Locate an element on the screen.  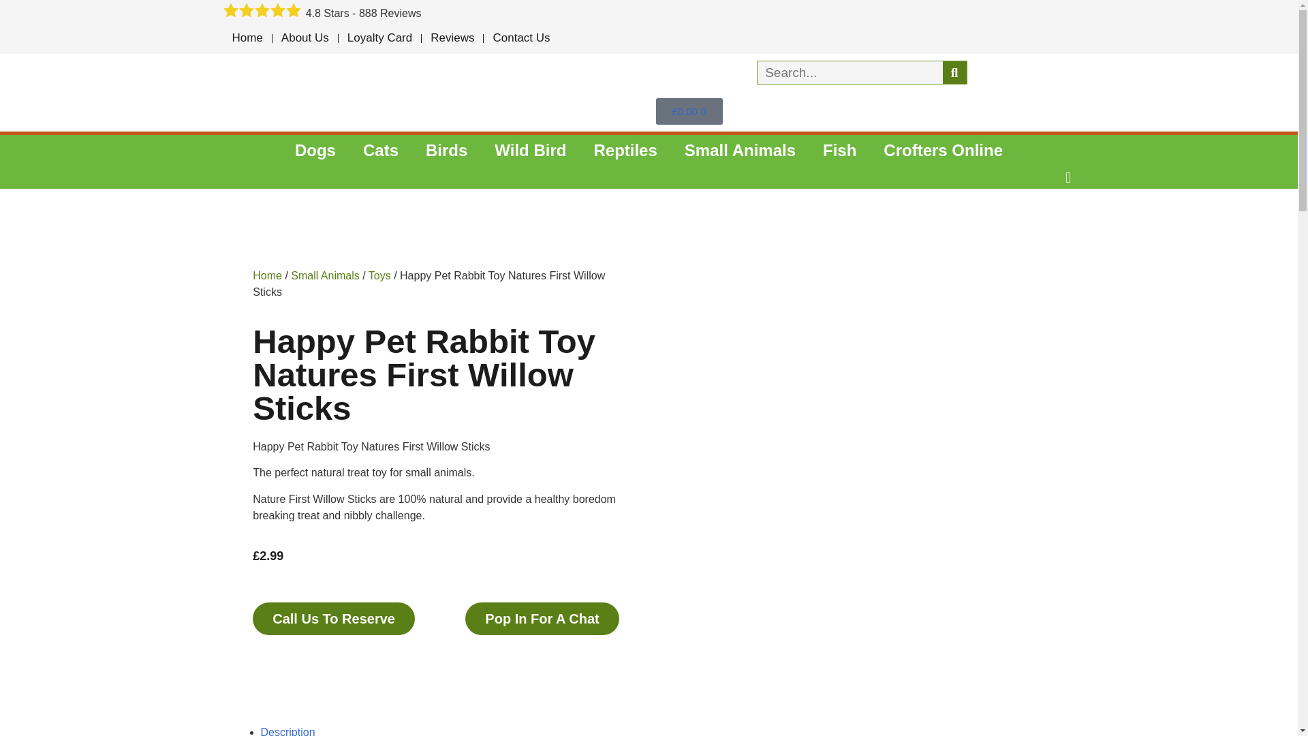
Dogs is located at coordinates (315, 150).